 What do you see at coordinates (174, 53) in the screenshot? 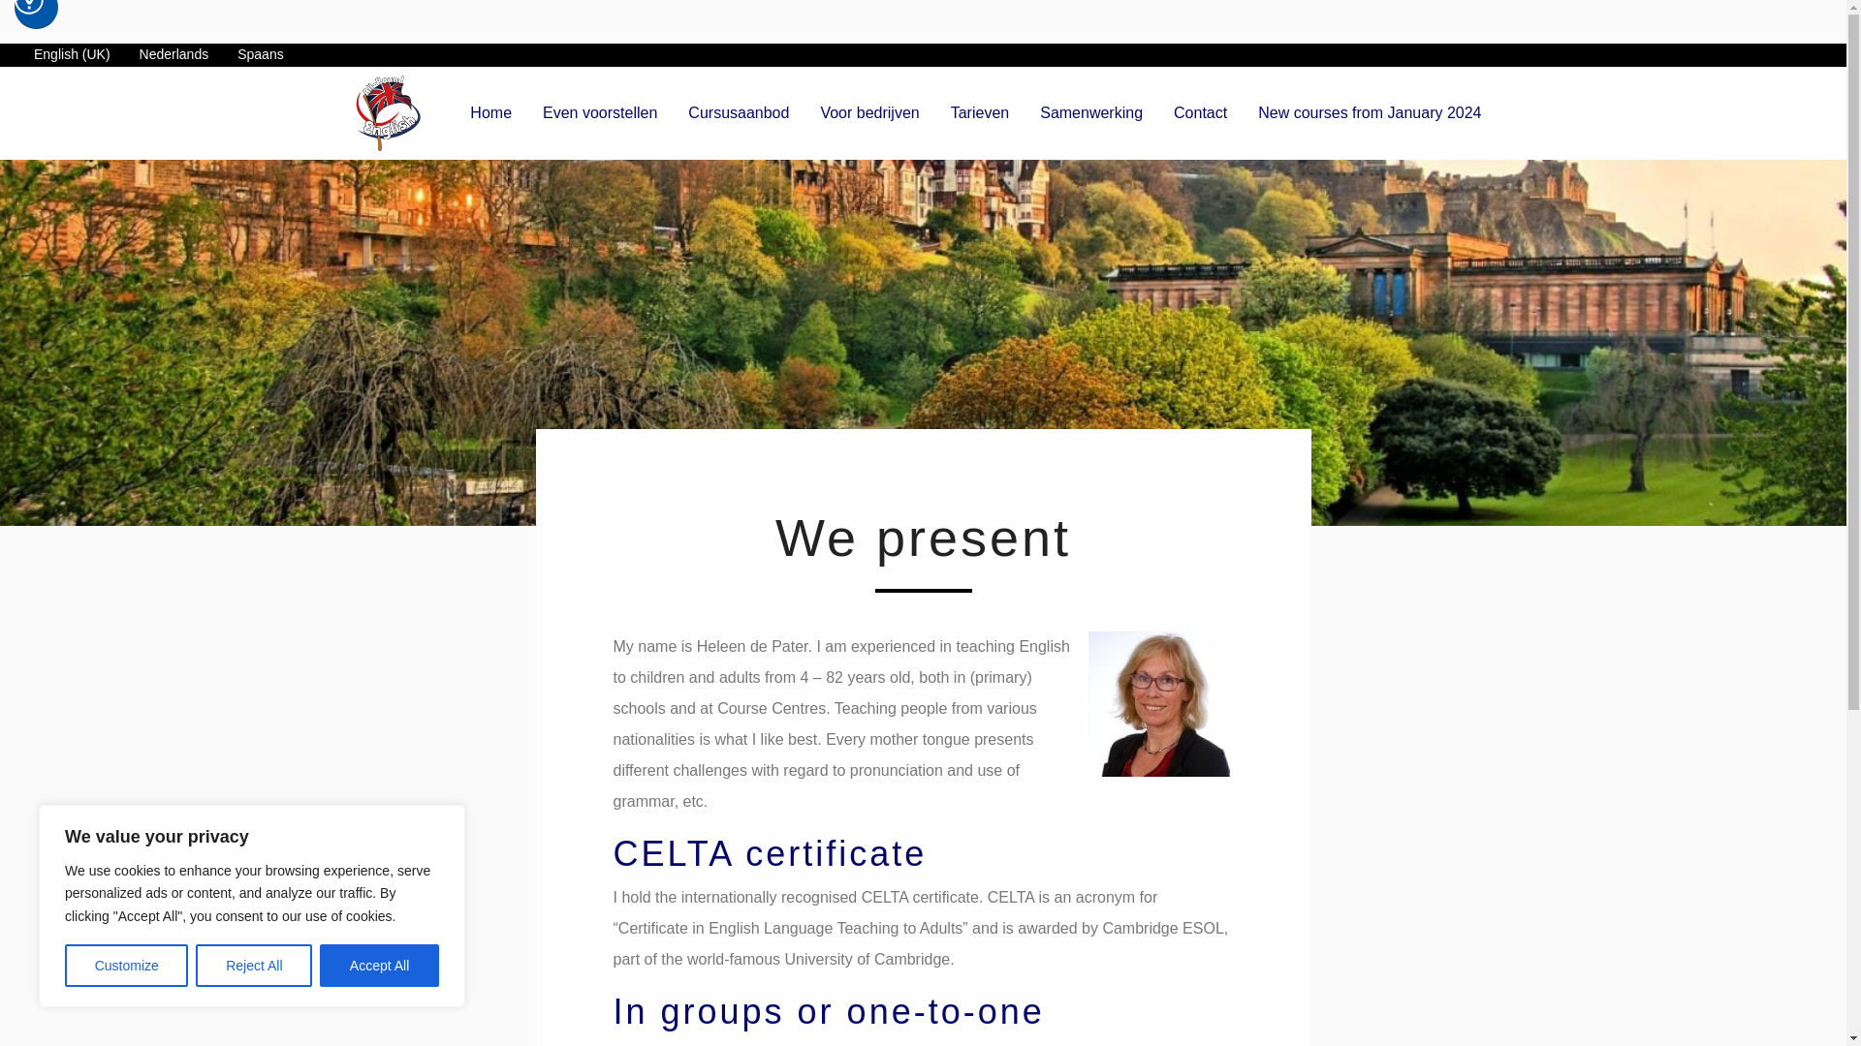
I see `Nederlands` at bounding box center [174, 53].